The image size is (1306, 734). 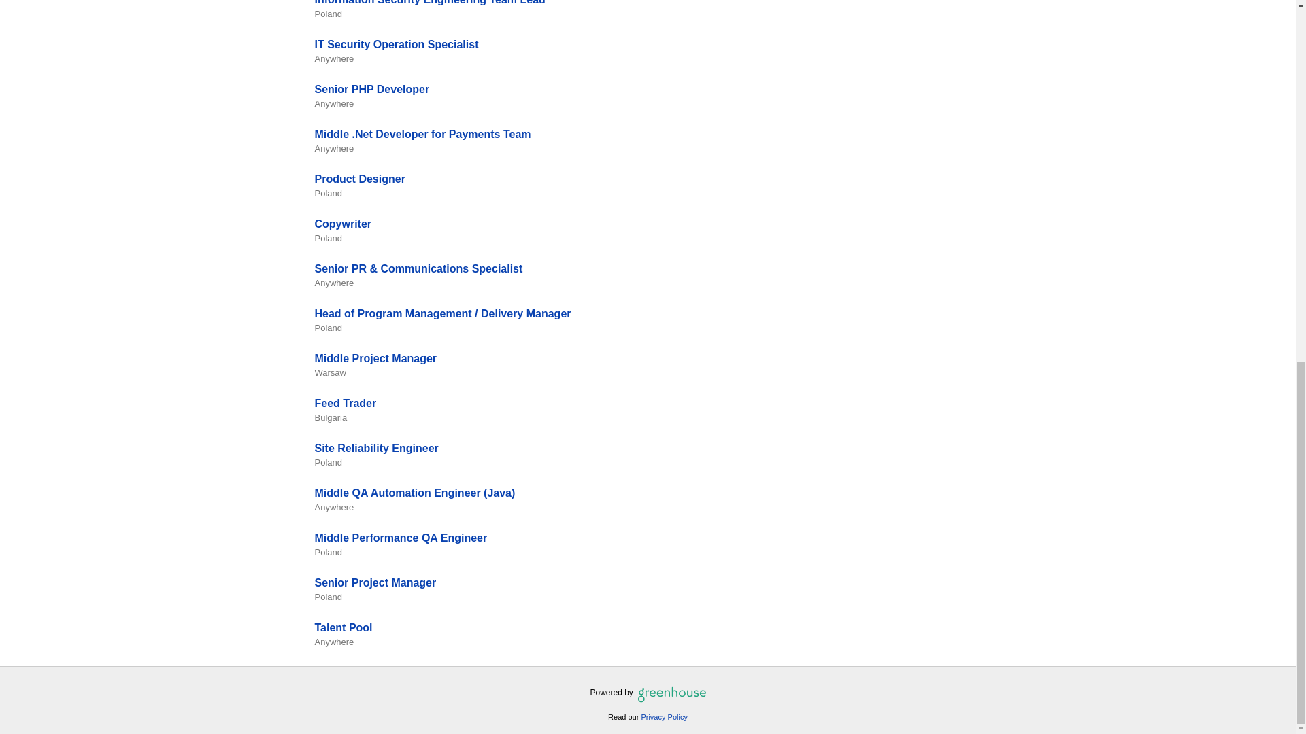 What do you see at coordinates (343, 627) in the screenshot?
I see `Talent Pool` at bounding box center [343, 627].